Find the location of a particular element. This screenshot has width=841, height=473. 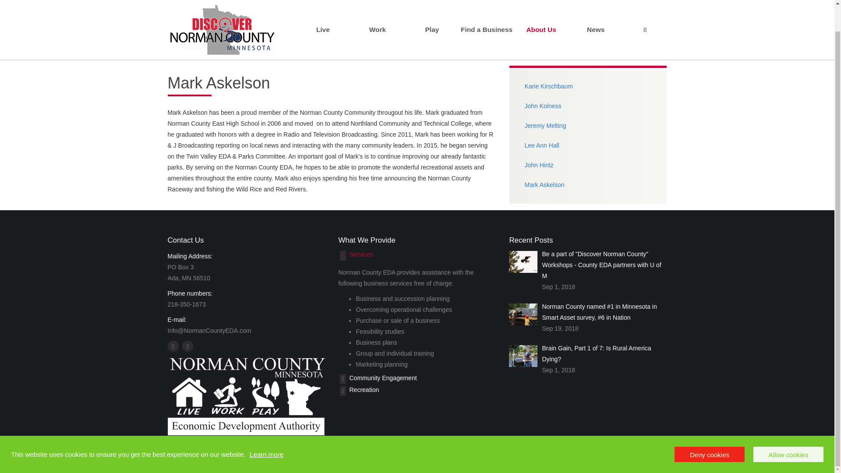

Find a Business is located at coordinates (486, 16).